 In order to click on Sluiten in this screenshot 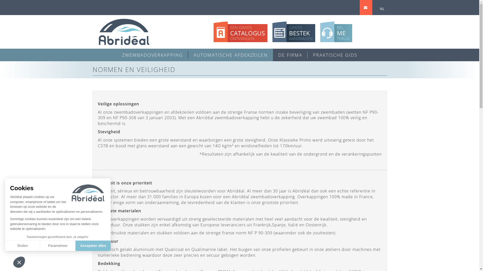, I will do `click(23, 246)`.